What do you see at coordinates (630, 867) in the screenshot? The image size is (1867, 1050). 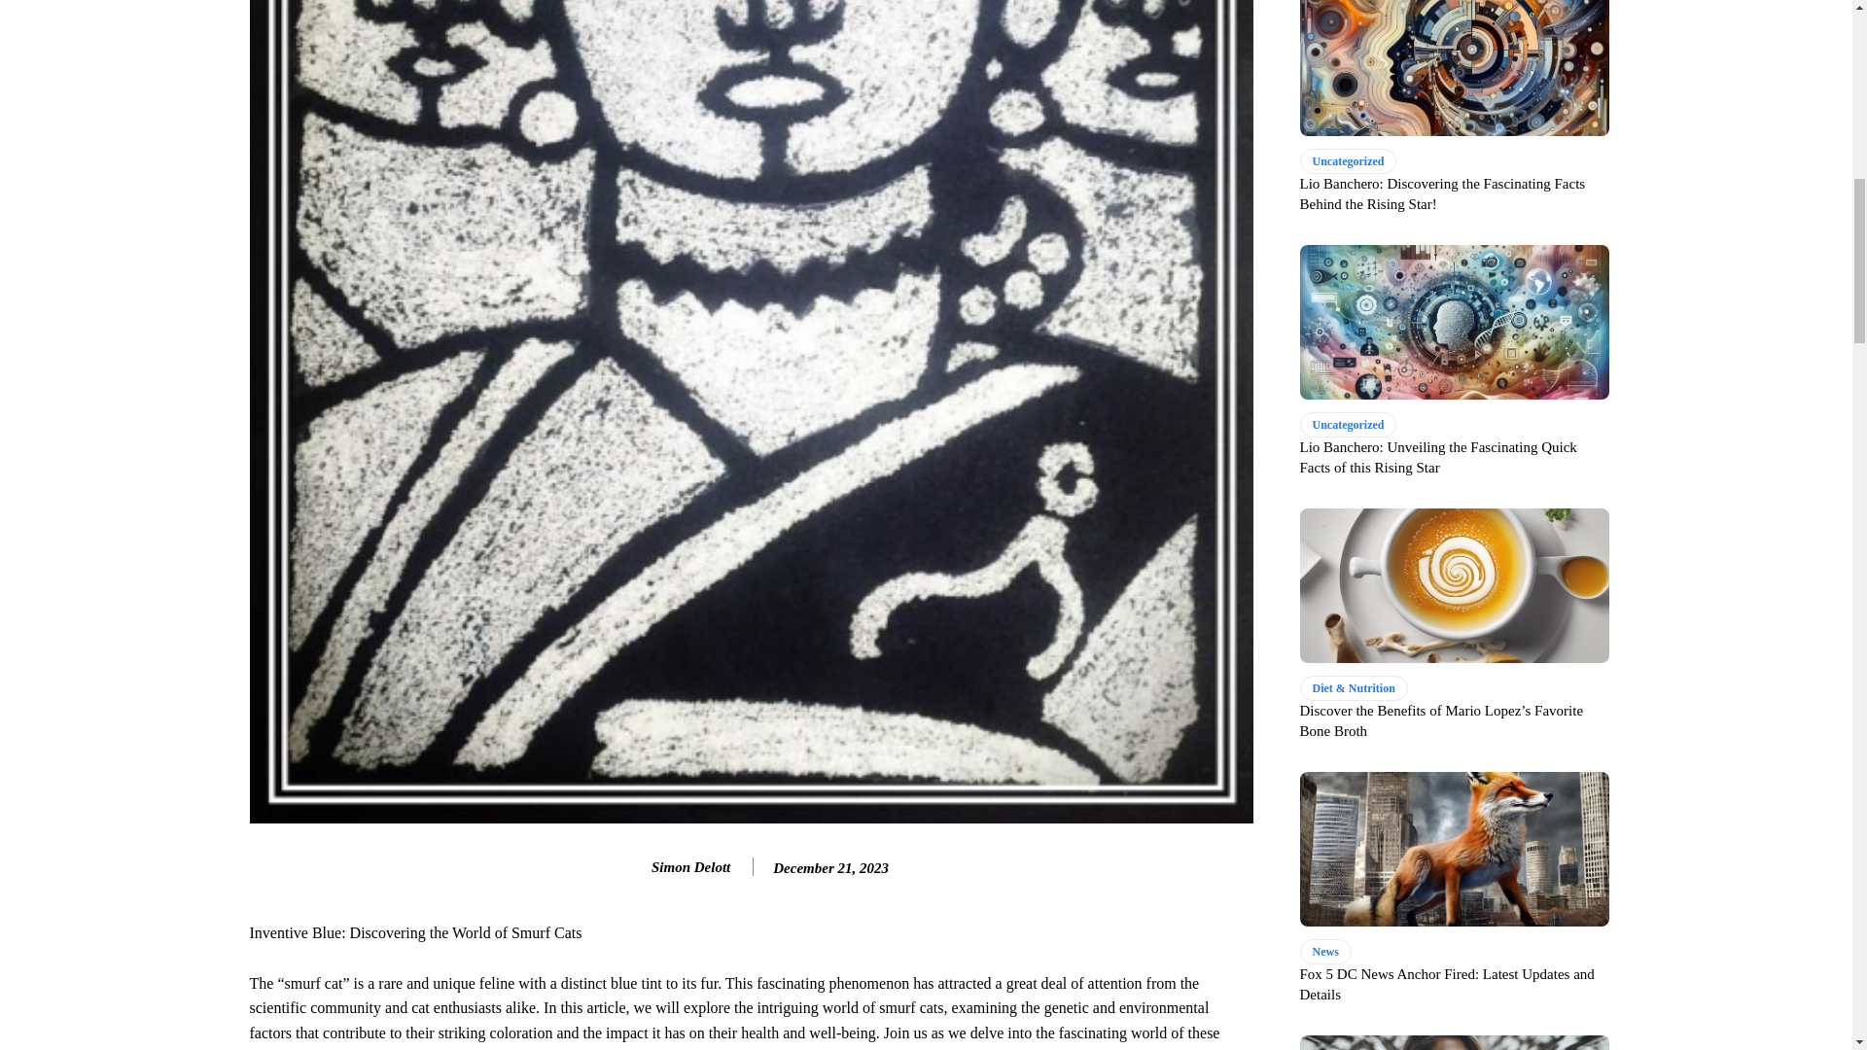 I see `Simon Delott` at bounding box center [630, 867].